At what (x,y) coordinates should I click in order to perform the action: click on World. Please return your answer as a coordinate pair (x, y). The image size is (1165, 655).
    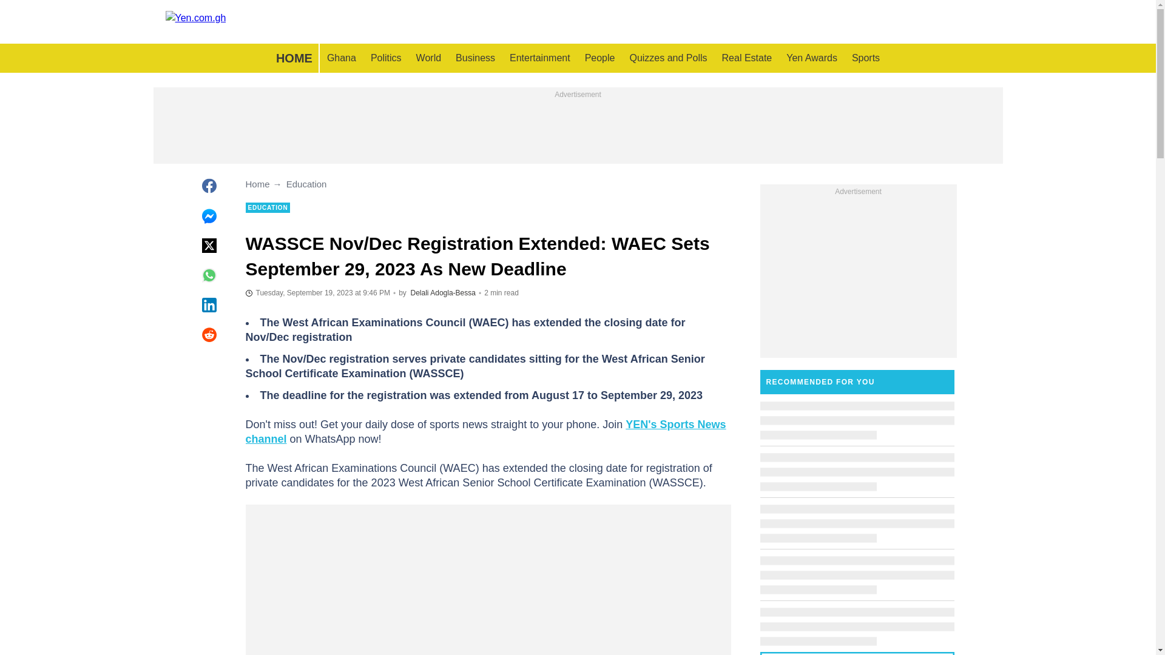
    Looking at the image, I should click on (428, 58).